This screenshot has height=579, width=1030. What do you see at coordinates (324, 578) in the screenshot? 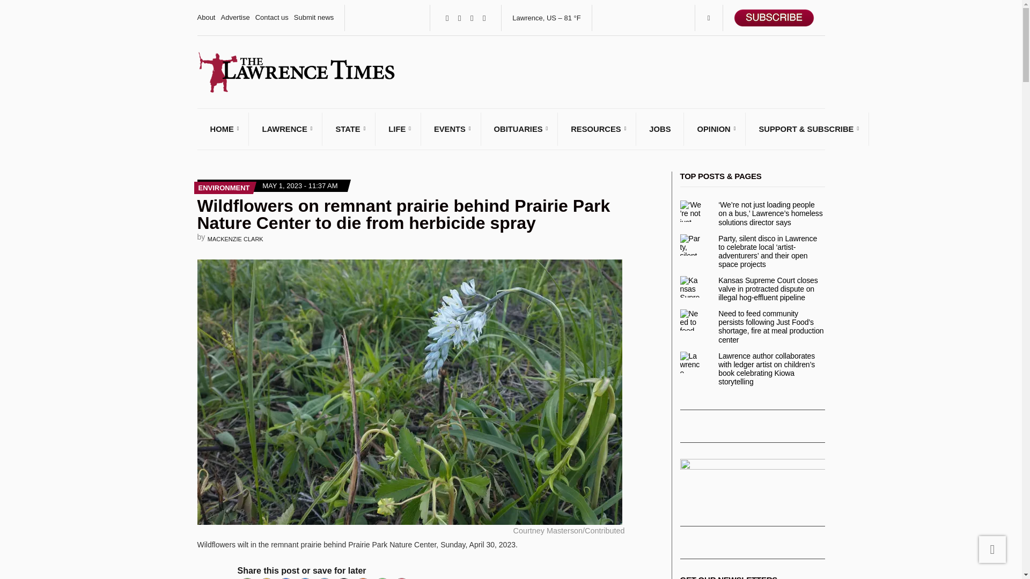
I see `Twitter` at bounding box center [324, 578].